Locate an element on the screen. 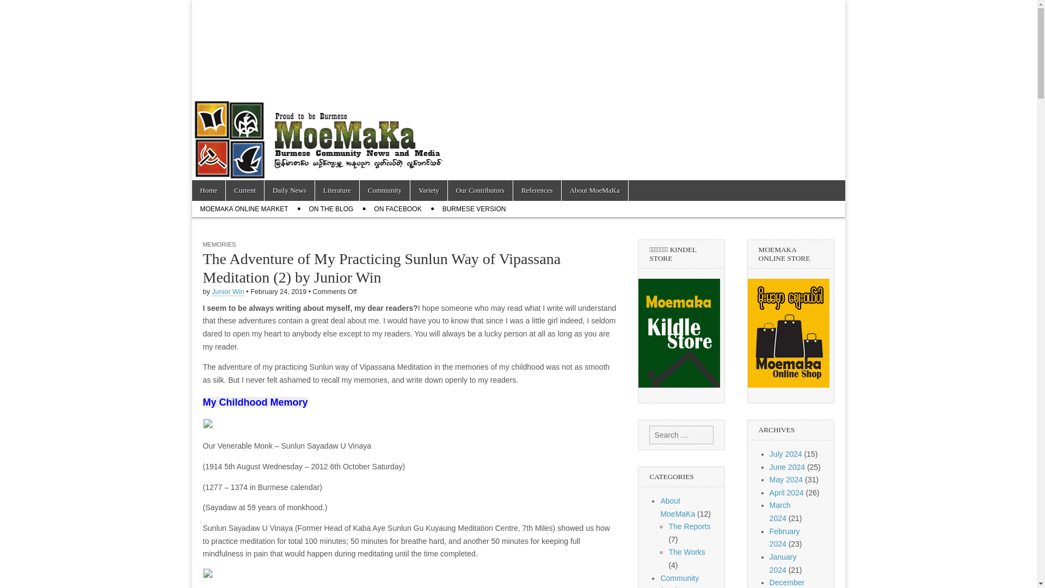 The image size is (1045, 588). ON THE BLOG is located at coordinates (331, 209).